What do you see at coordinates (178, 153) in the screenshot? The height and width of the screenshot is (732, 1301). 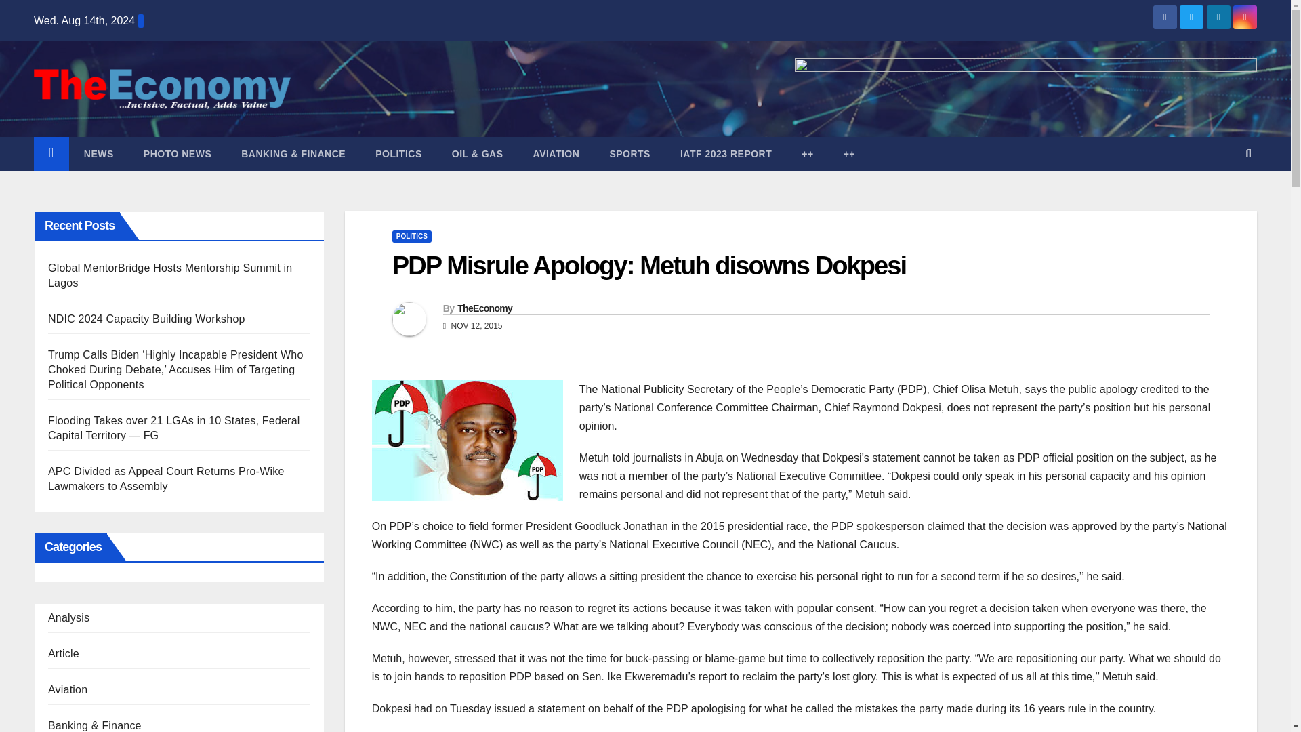 I see `Photo News` at bounding box center [178, 153].